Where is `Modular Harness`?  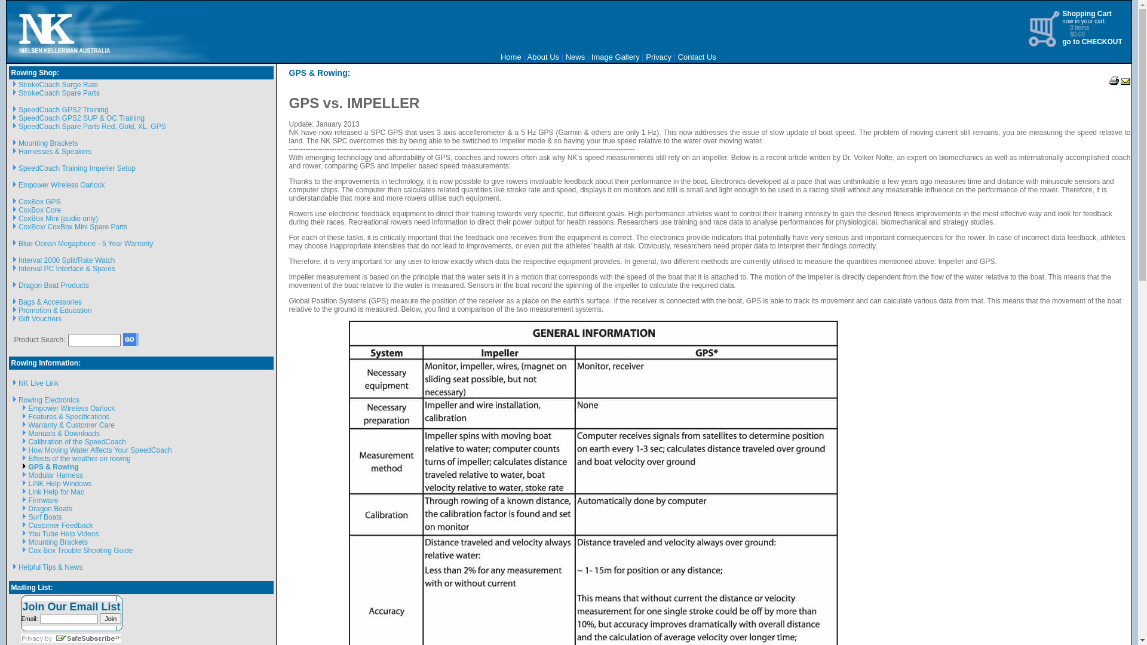
Modular Harness is located at coordinates (56, 475).